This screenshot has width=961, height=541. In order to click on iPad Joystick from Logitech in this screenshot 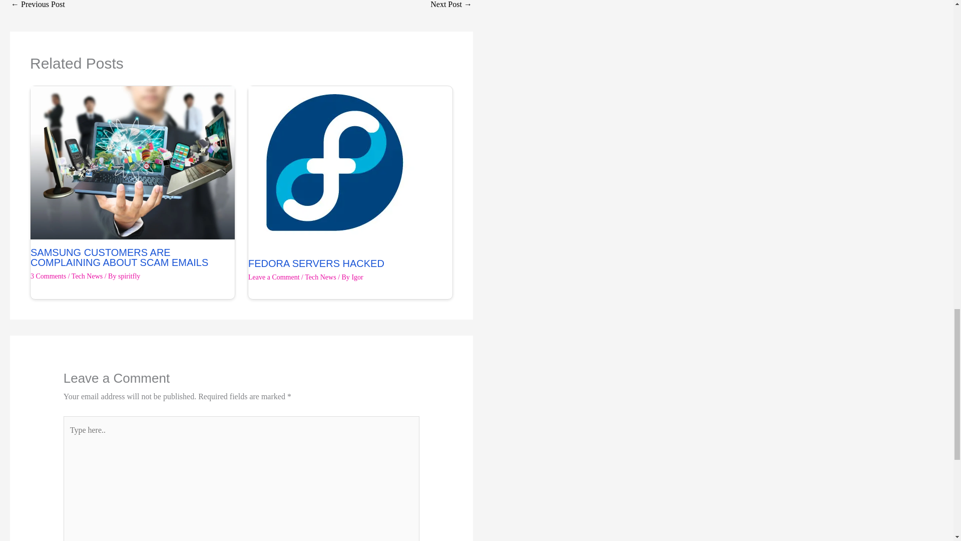, I will do `click(38, 7)`.